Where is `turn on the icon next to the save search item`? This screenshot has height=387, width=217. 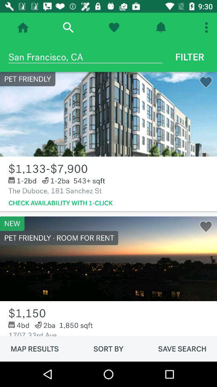 turn on the icon next to the save search item is located at coordinates (108, 349).